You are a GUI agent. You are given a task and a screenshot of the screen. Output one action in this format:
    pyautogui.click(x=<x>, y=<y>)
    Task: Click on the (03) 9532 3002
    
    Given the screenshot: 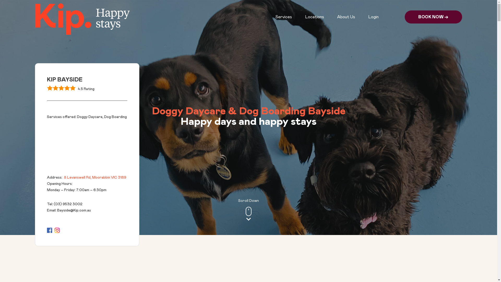 What is the action you would take?
    pyautogui.click(x=67, y=204)
    